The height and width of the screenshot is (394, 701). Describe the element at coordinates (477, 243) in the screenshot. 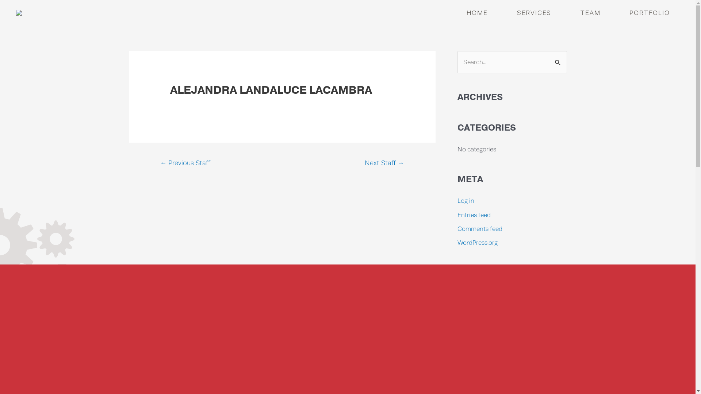

I see `WordPress.org` at that location.